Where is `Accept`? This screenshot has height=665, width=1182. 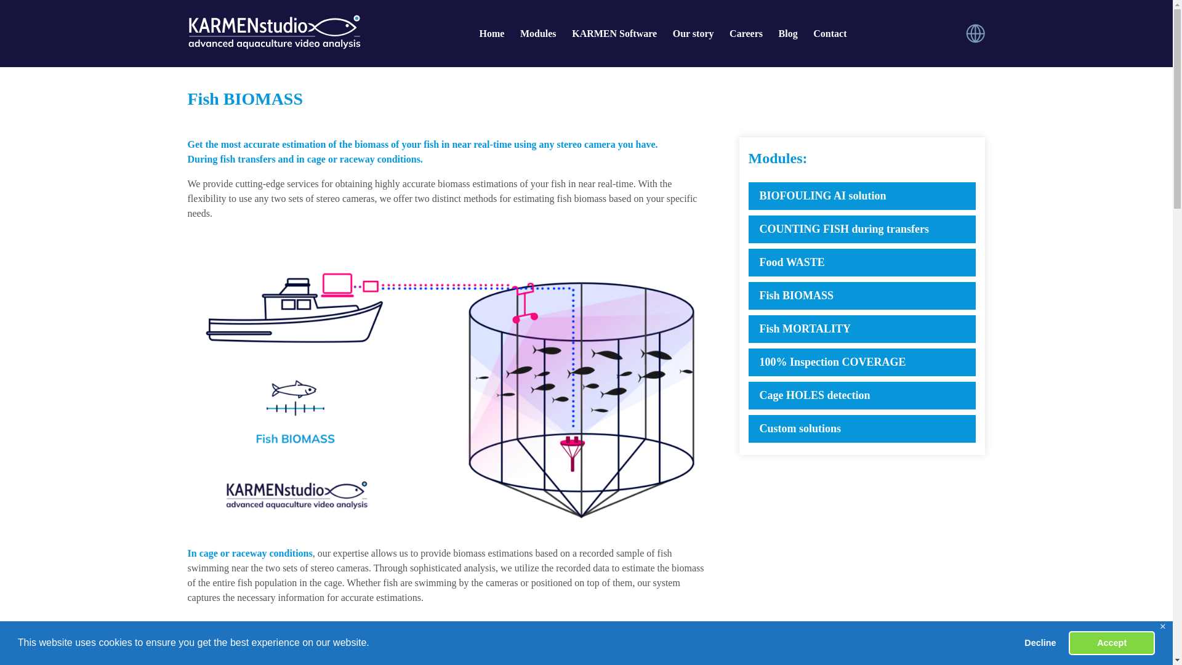 Accept is located at coordinates (1111, 642).